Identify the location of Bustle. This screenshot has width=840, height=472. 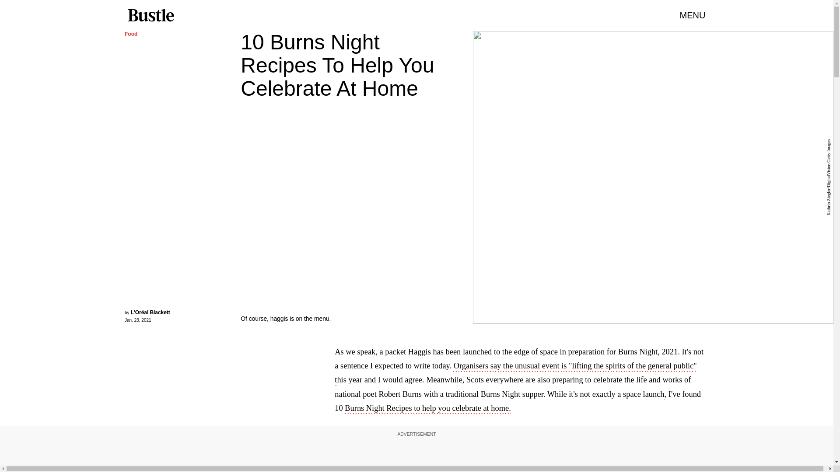
(150, 15).